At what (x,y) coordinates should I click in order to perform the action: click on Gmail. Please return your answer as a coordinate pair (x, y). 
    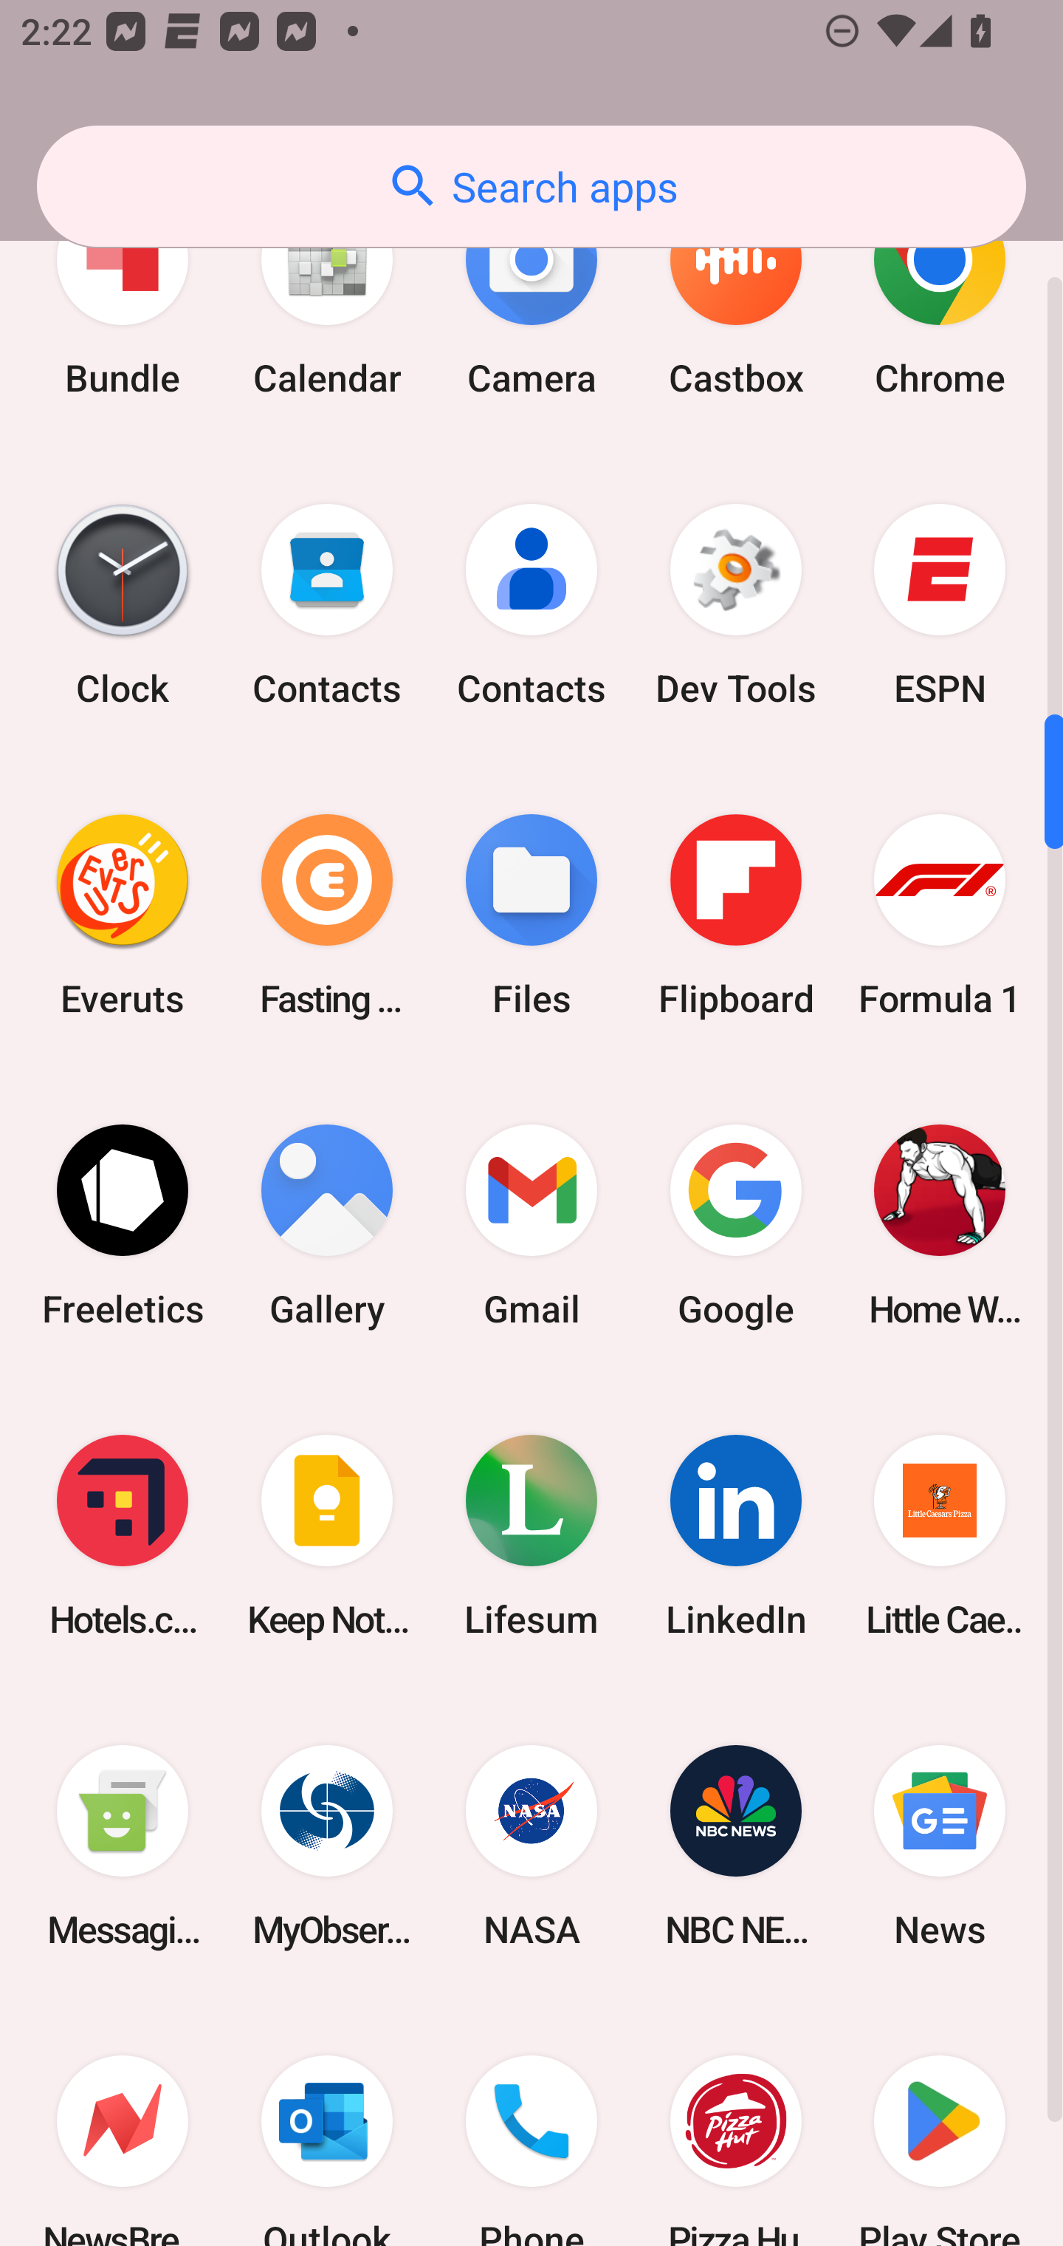
    Looking at the image, I should click on (531, 1226).